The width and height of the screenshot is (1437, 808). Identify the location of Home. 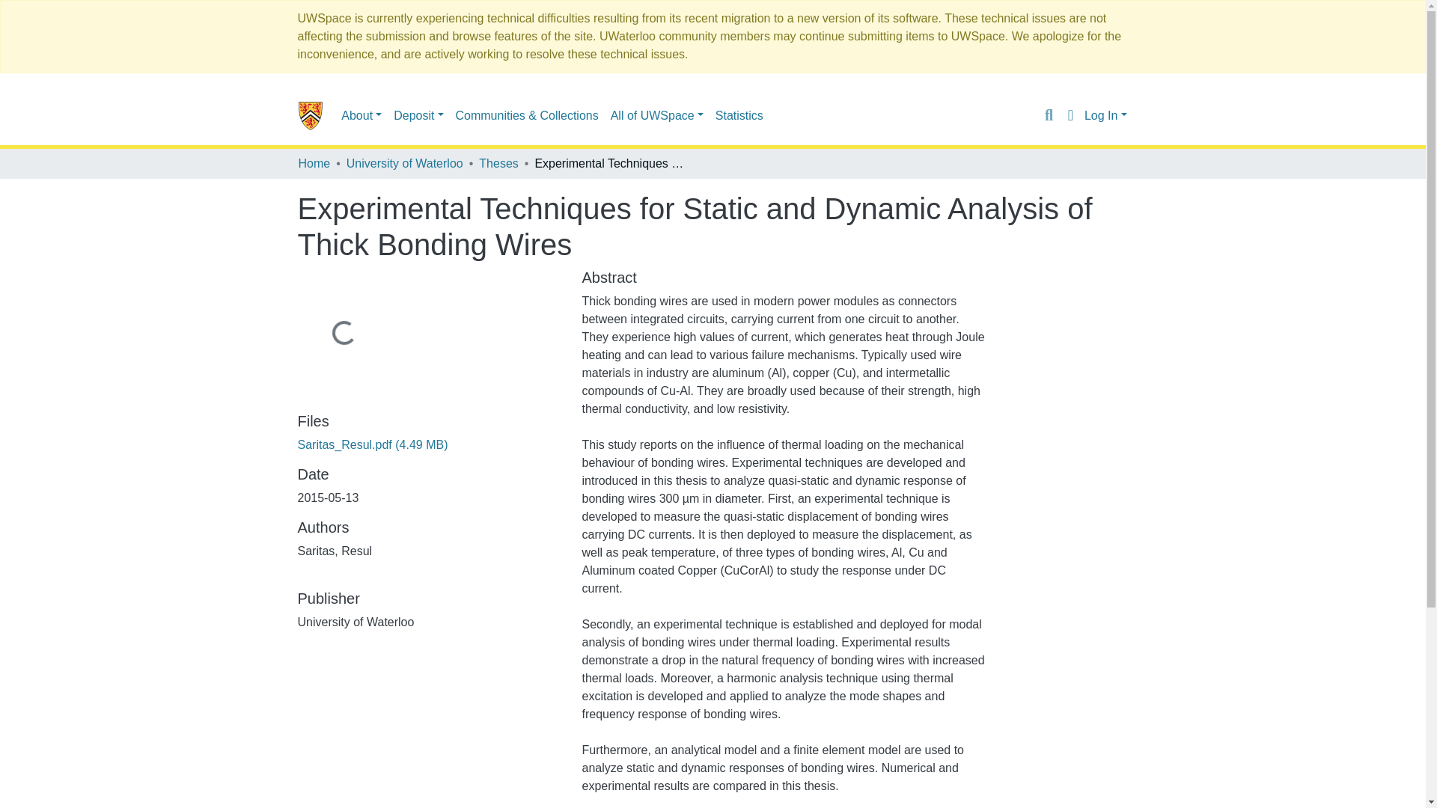
(314, 164).